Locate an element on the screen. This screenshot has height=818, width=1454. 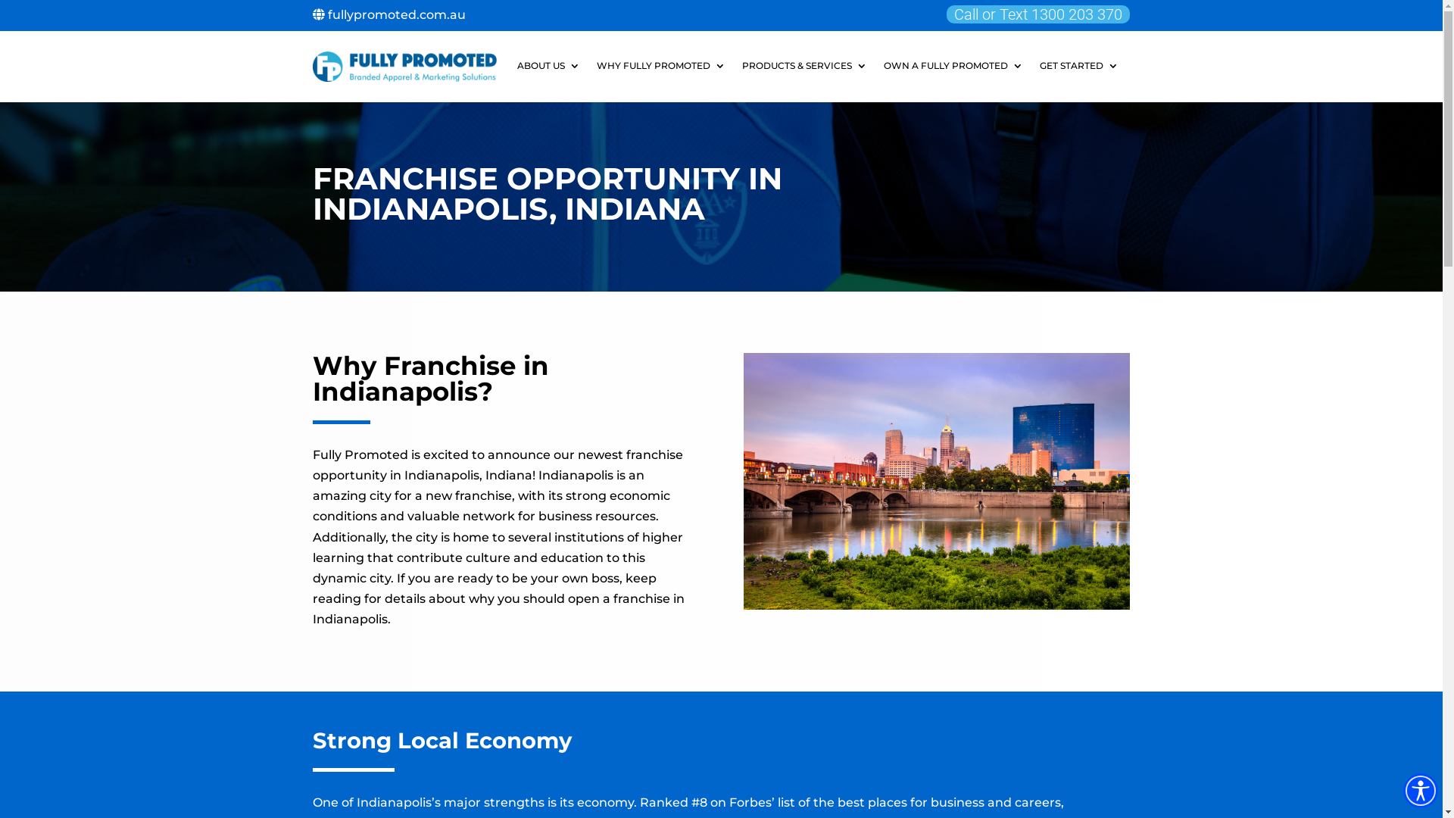
OWN A FULLY PROMOTED is located at coordinates (953, 69).